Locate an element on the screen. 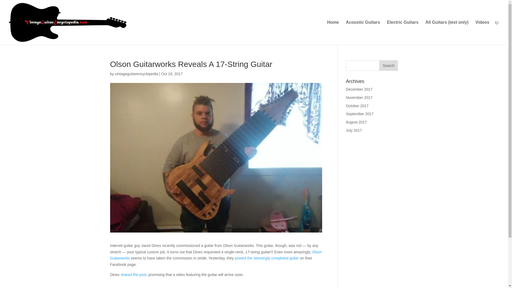 The width and height of the screenshot is (512, 288). vintageguitarencyclopedia is located at coordinates (137, 74).